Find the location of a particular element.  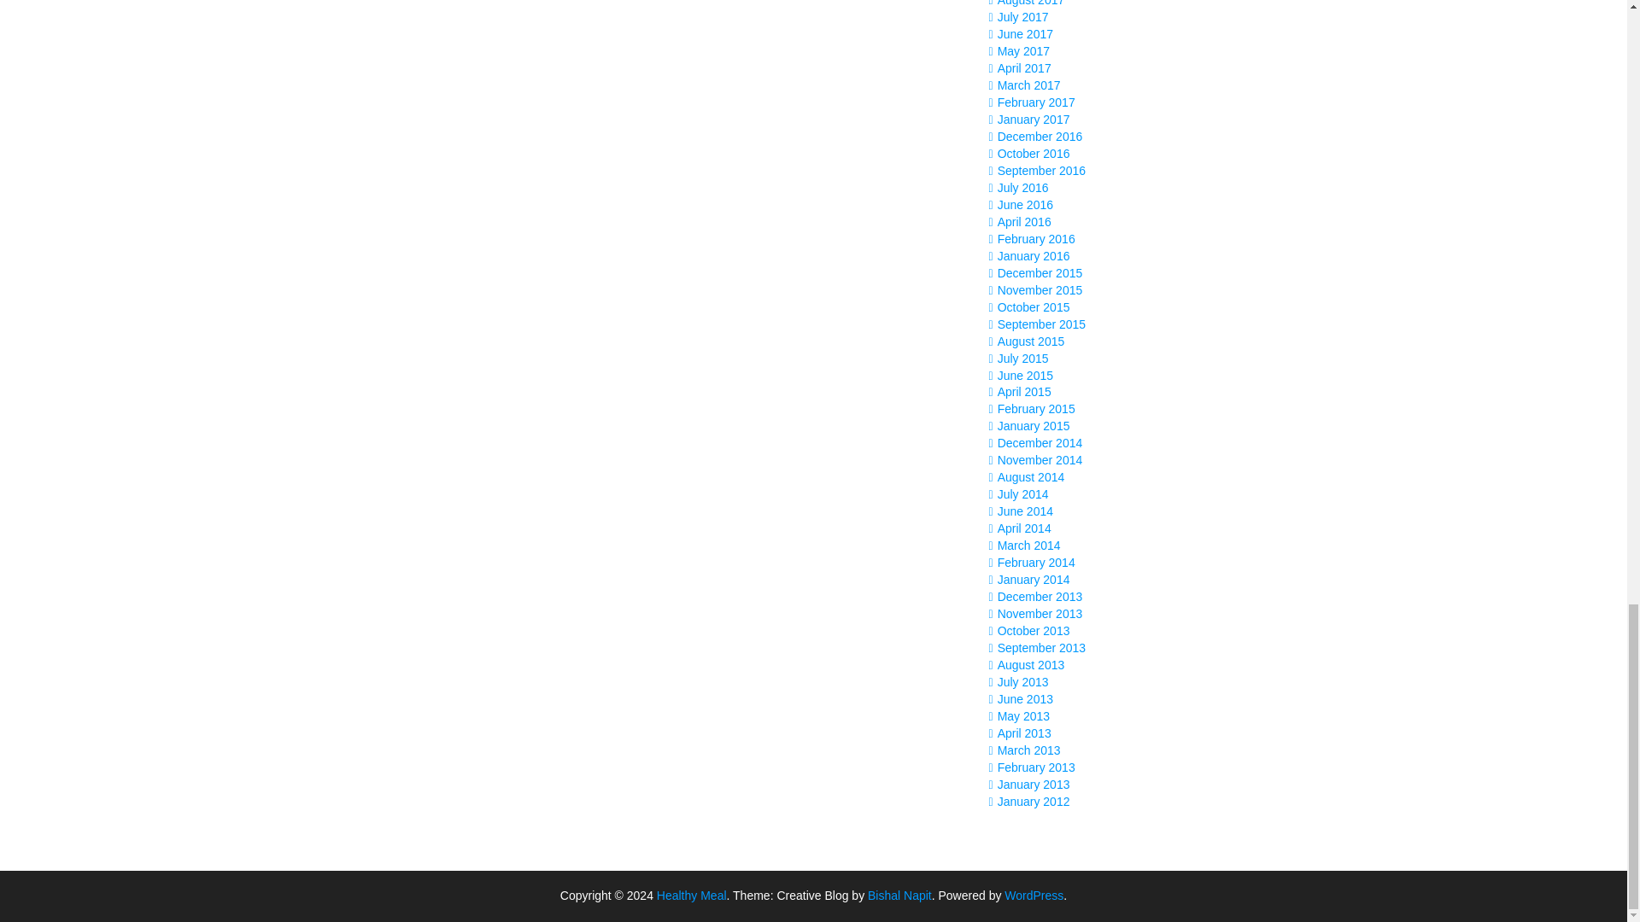

WordPress is located at coordinates (1034, 896).